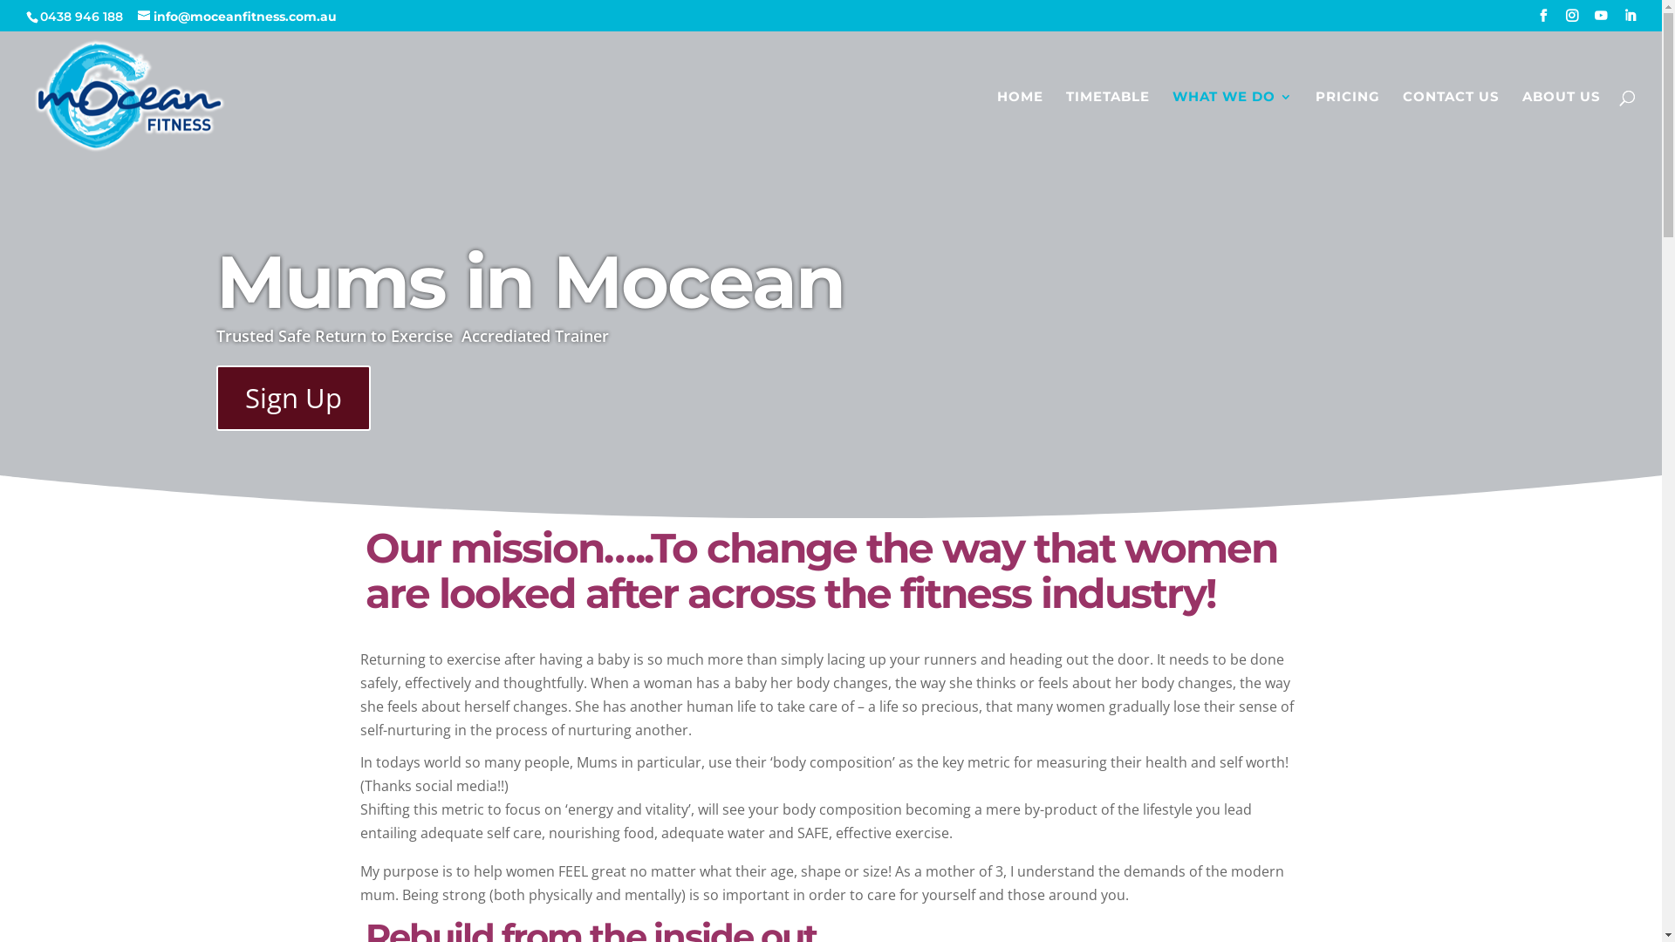 This screenshot has width=1675, height=942. Describe the element at coordinates (1108, 126) in the screenshot. I see `TIMETABLE` at that location.